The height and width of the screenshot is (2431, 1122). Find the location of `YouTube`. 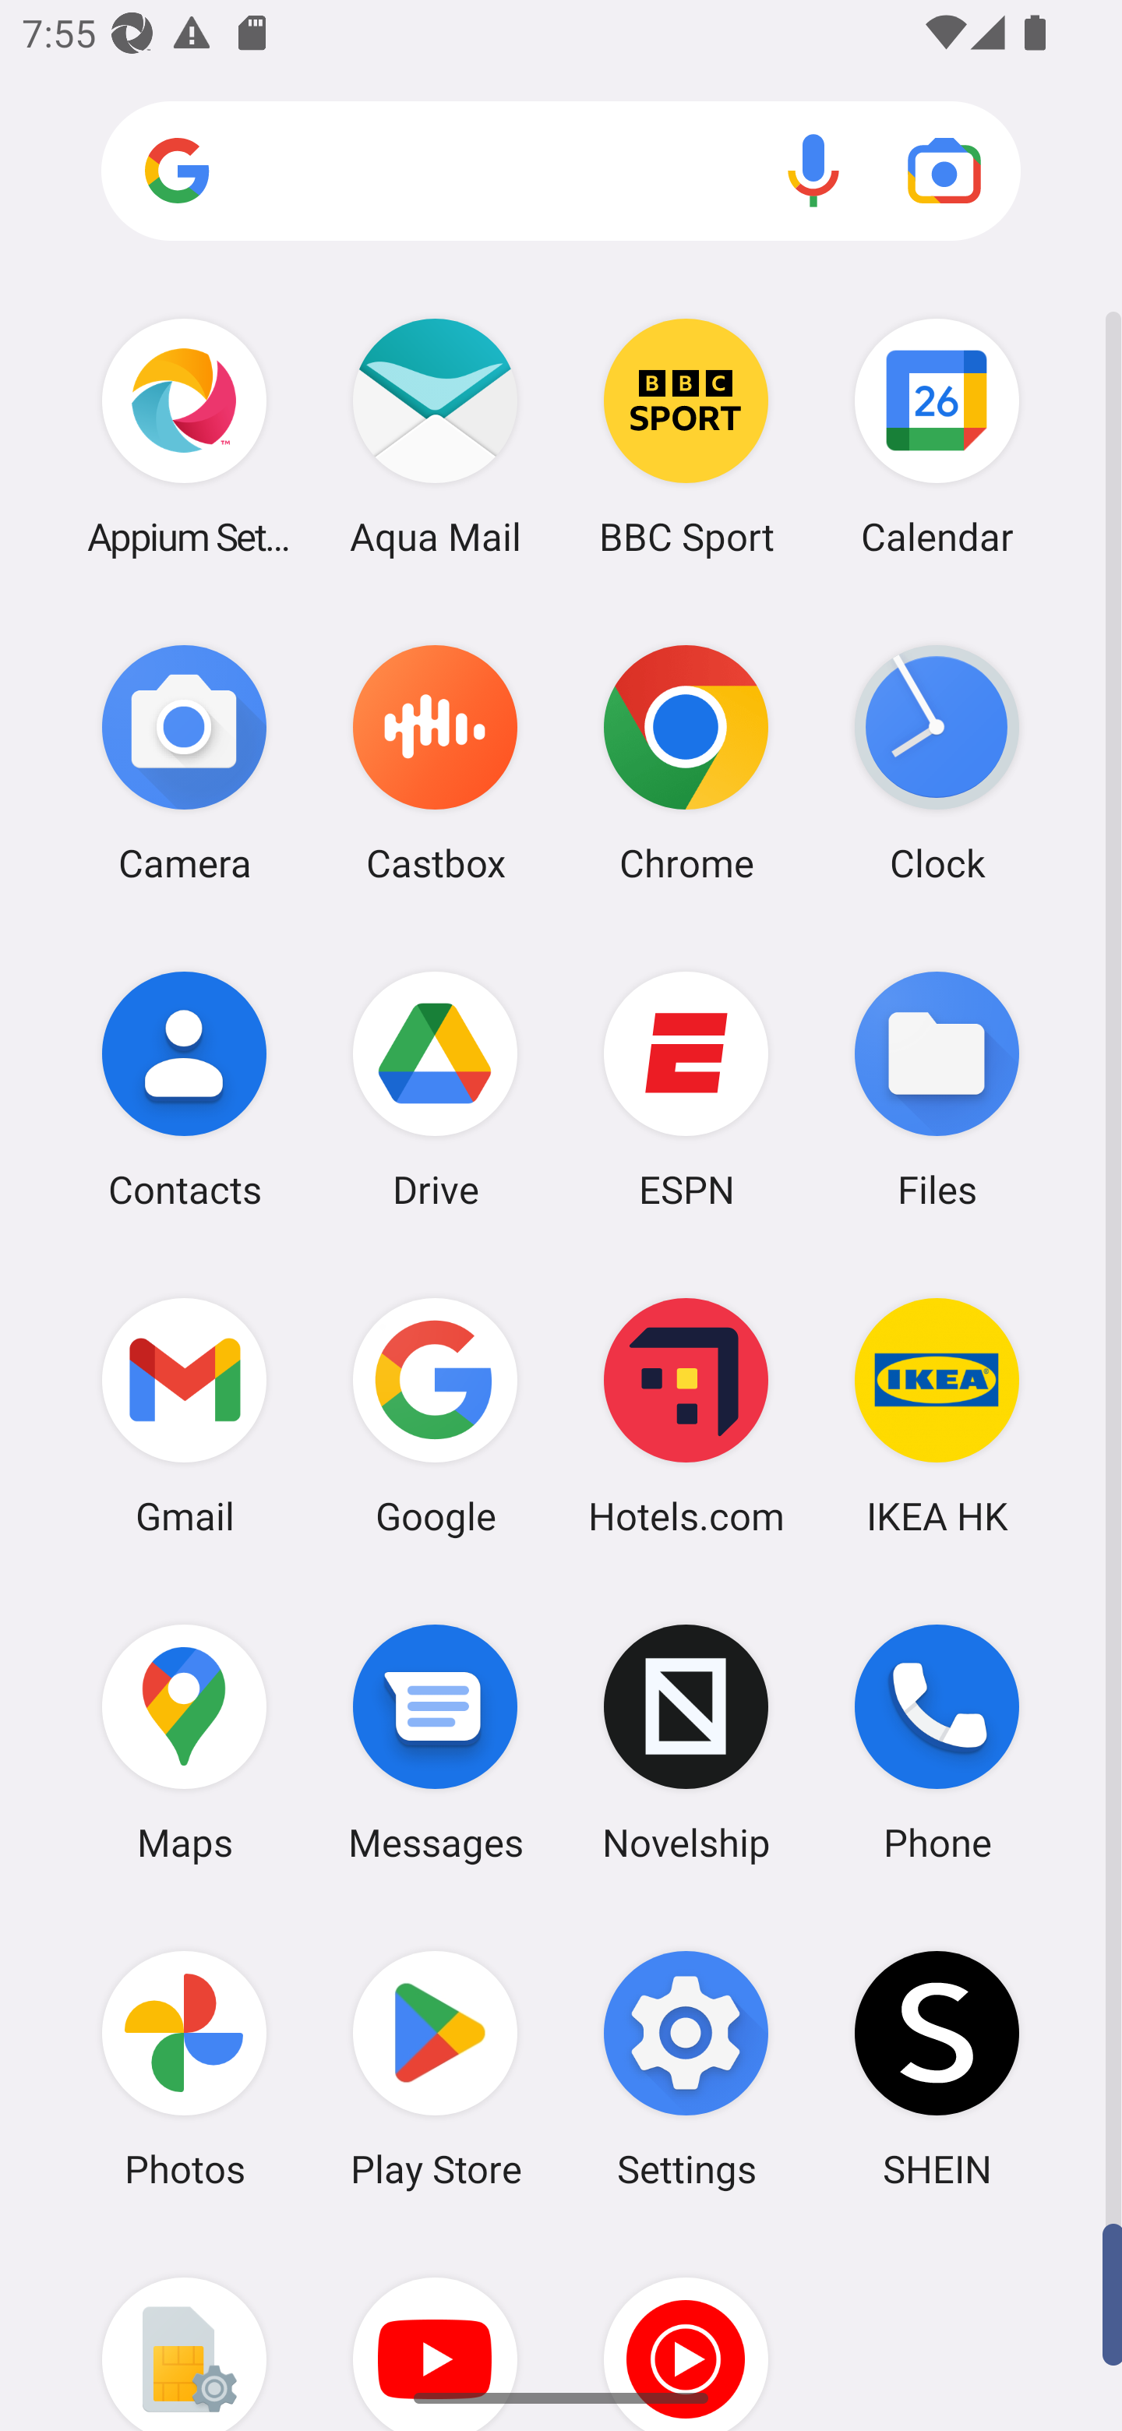

YouTube is located at coordinates (435, 2331).